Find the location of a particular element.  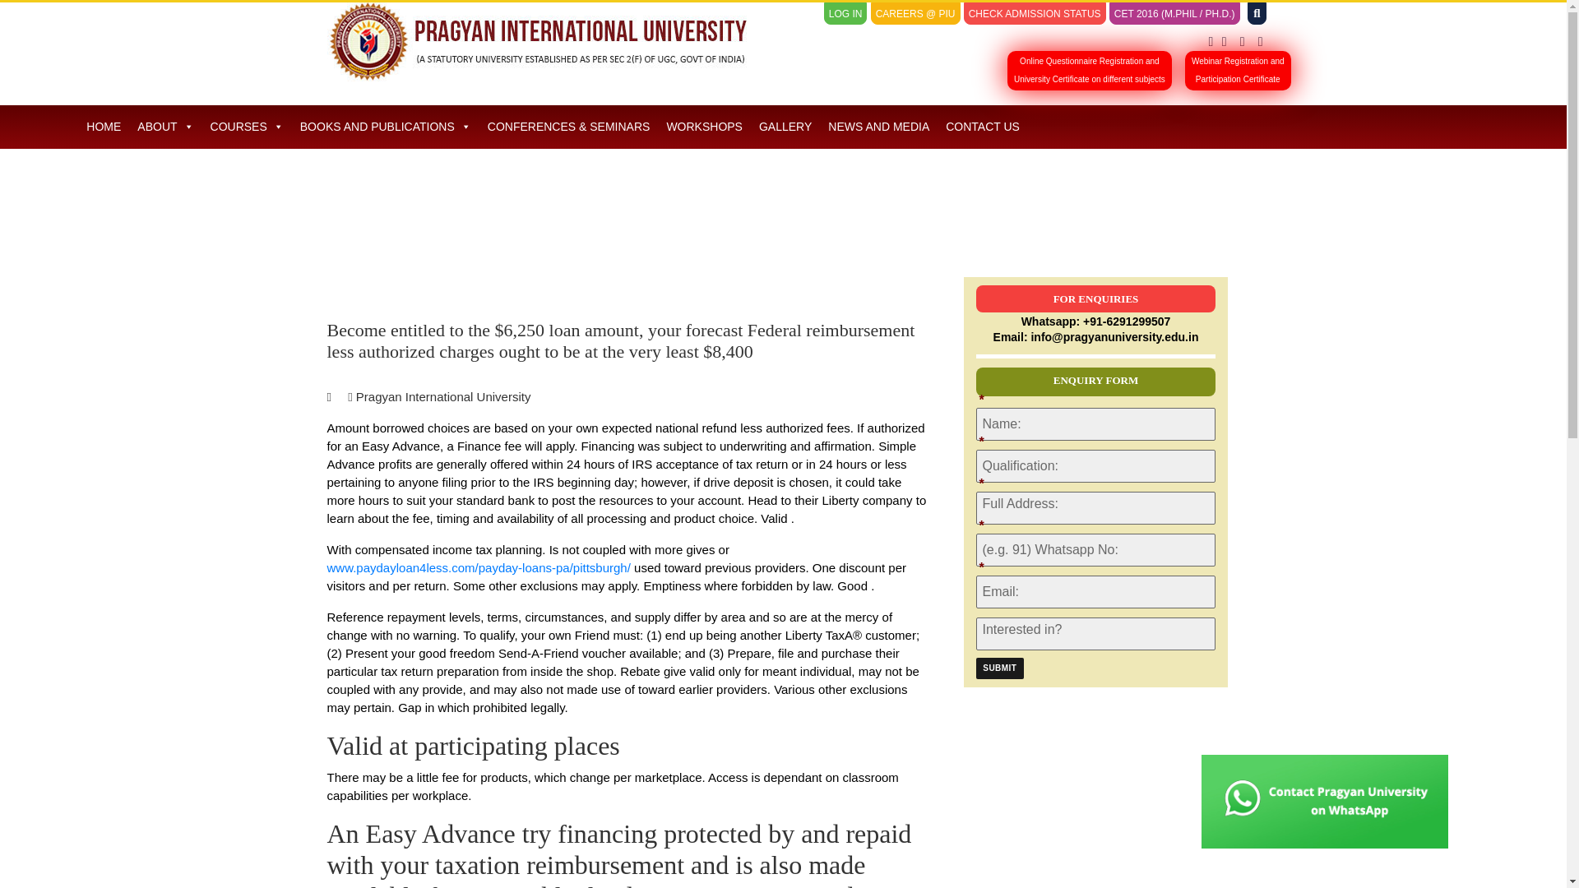

BOOKS AND PUBLICATIONS is located at coordinates (999, 668).